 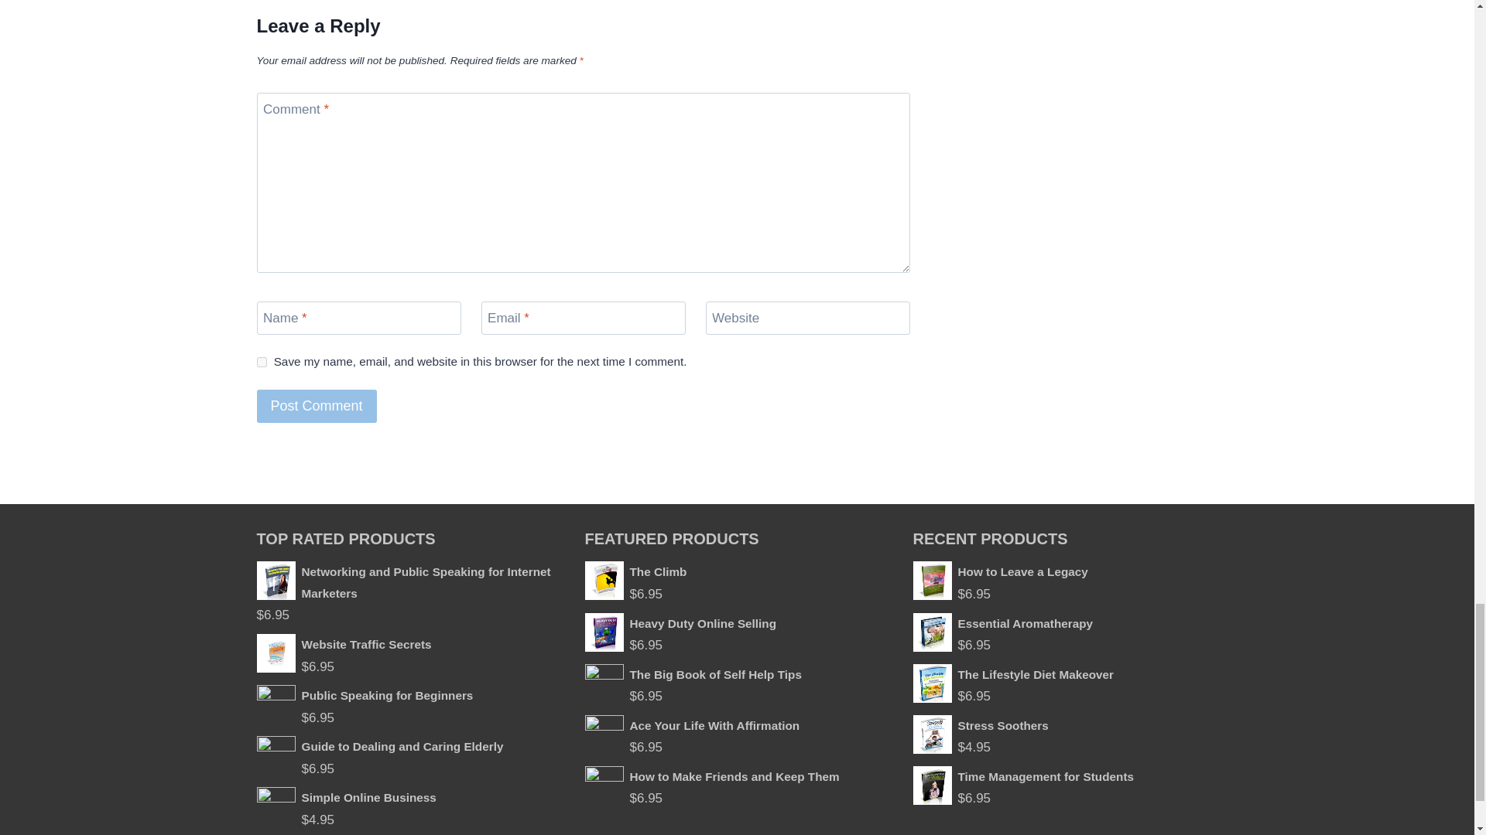 What do you see at coordinates (317, 406) in the screenshot?
I see `Post Comment` at bounding box center [317, 406].